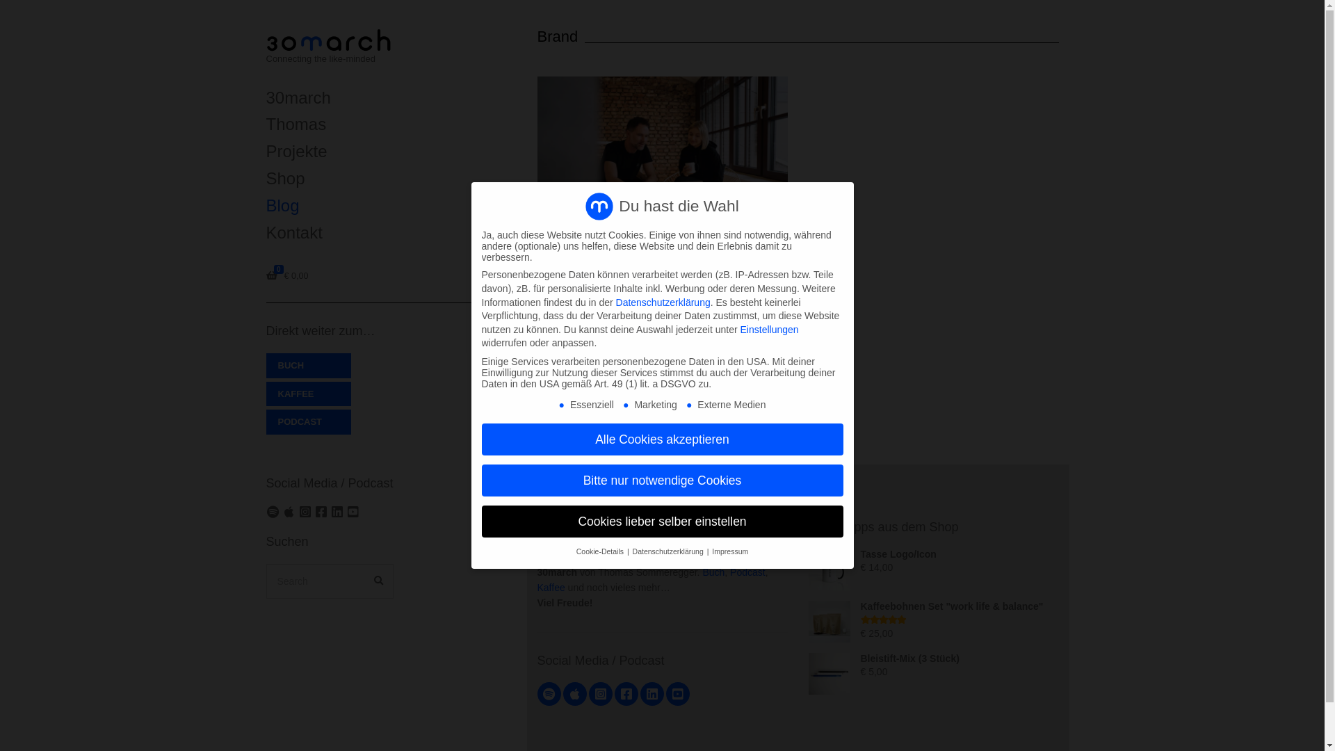 This screenshot has width=1335, height=751. What do you see at coordinates (644, 517) in the screenshot?
I see `Apple Podcasts` at bounding box center [644, 517].